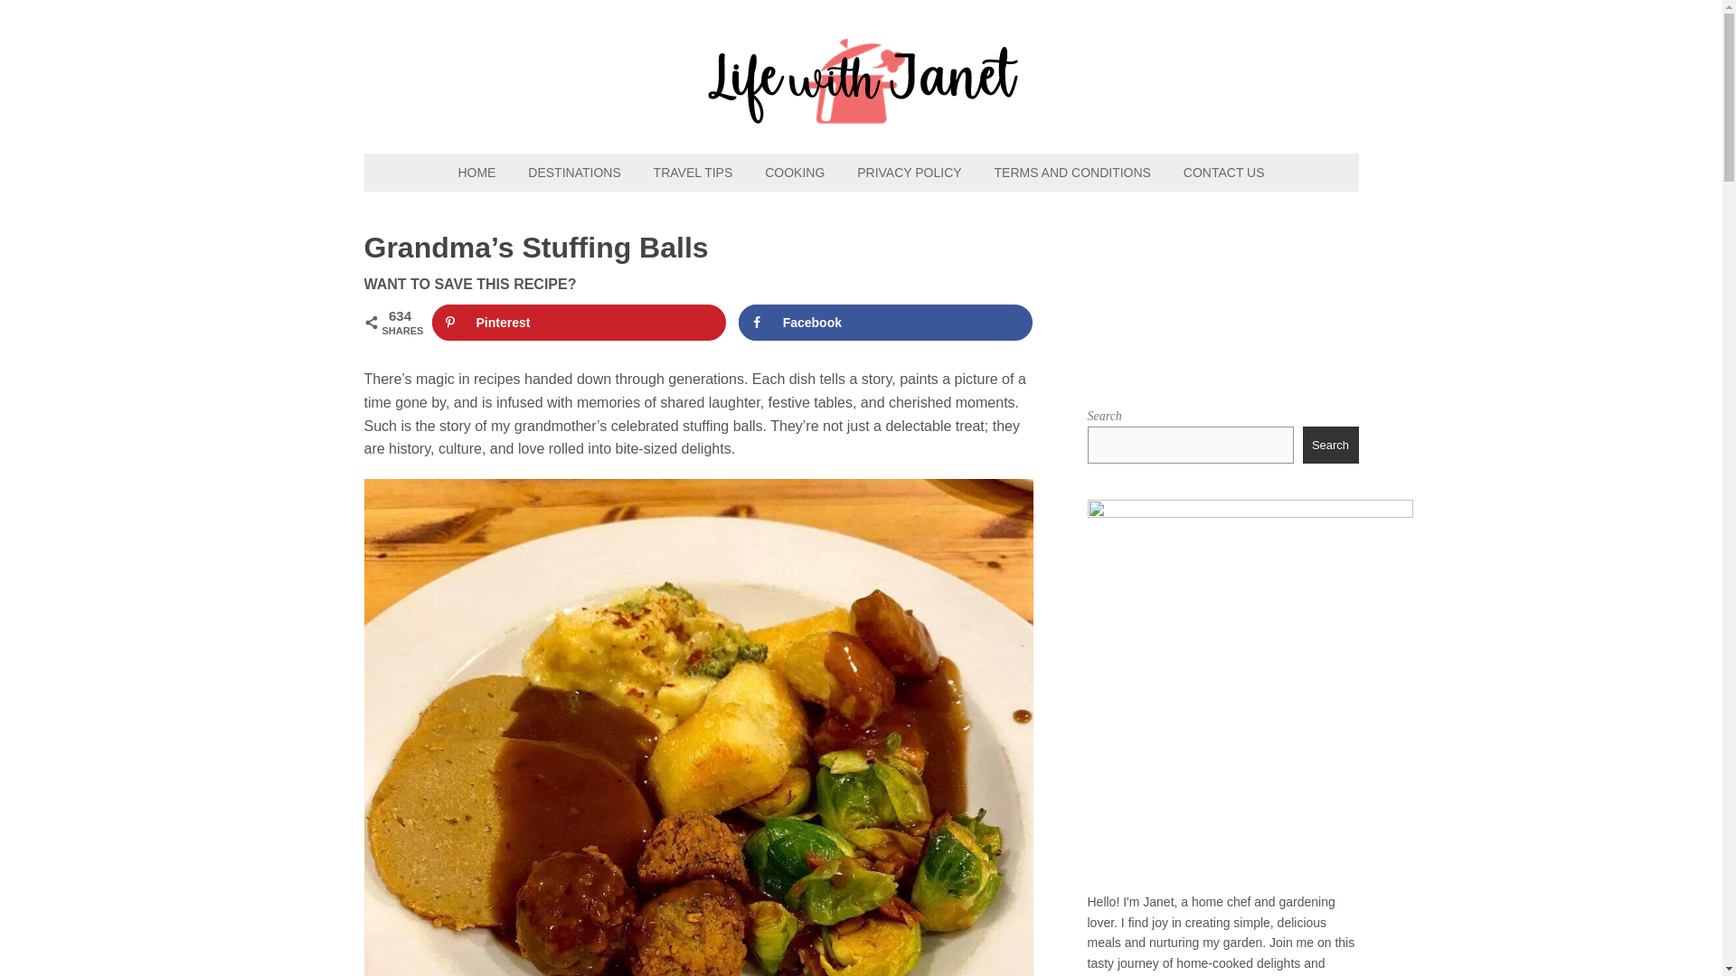 The image size is (1736, 976). I want to click on Pinterest, so click(580, 322).